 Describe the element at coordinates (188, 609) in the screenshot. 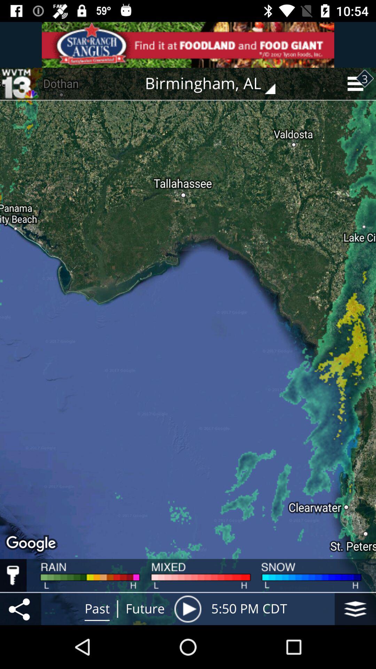

I see `play` at that location.